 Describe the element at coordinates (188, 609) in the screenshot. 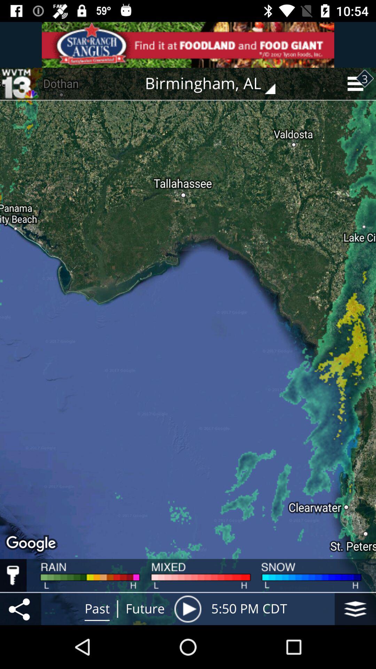

I see `play` at that location.